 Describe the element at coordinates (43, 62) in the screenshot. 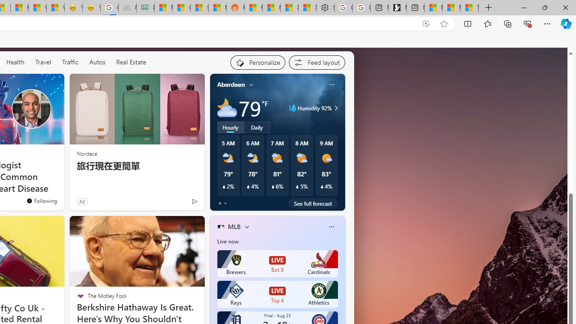

I see `Travel` at that location.